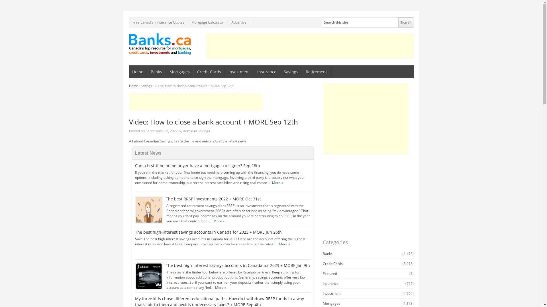 This screenshot has width=547, height=307. I want to click on Advertisement, so click(365, 119).